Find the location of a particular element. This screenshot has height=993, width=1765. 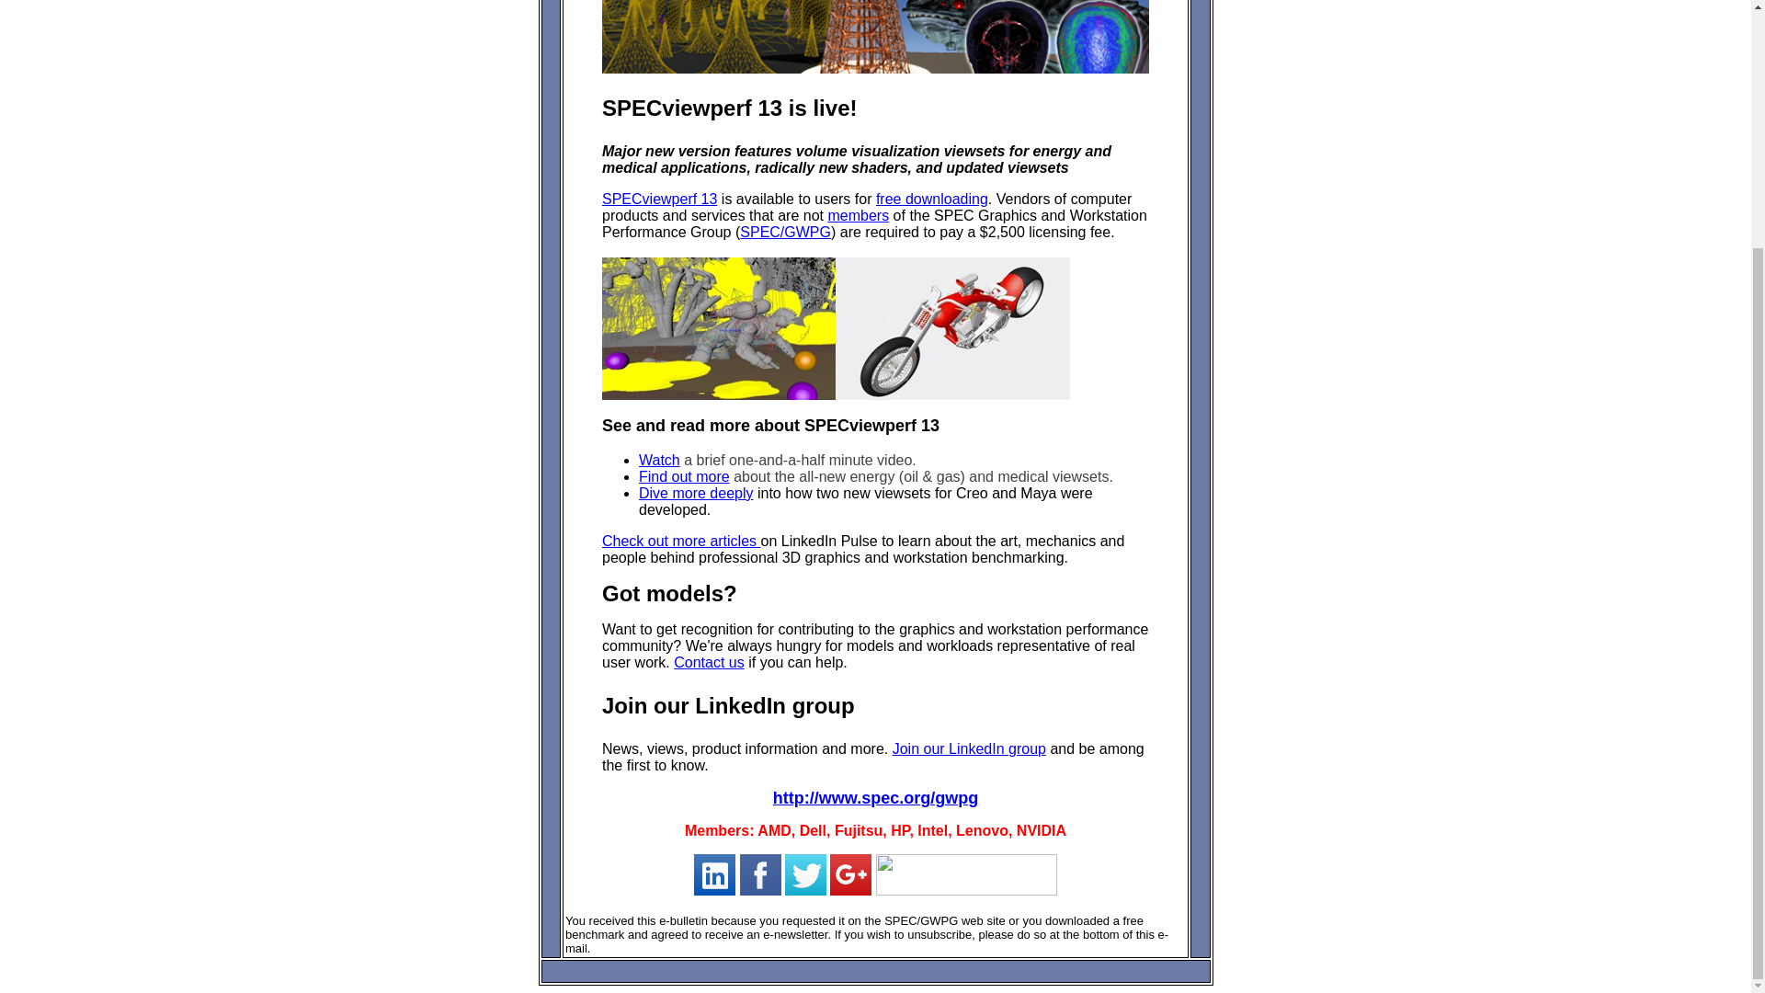

Contact us is located at coordinates (708, 662).